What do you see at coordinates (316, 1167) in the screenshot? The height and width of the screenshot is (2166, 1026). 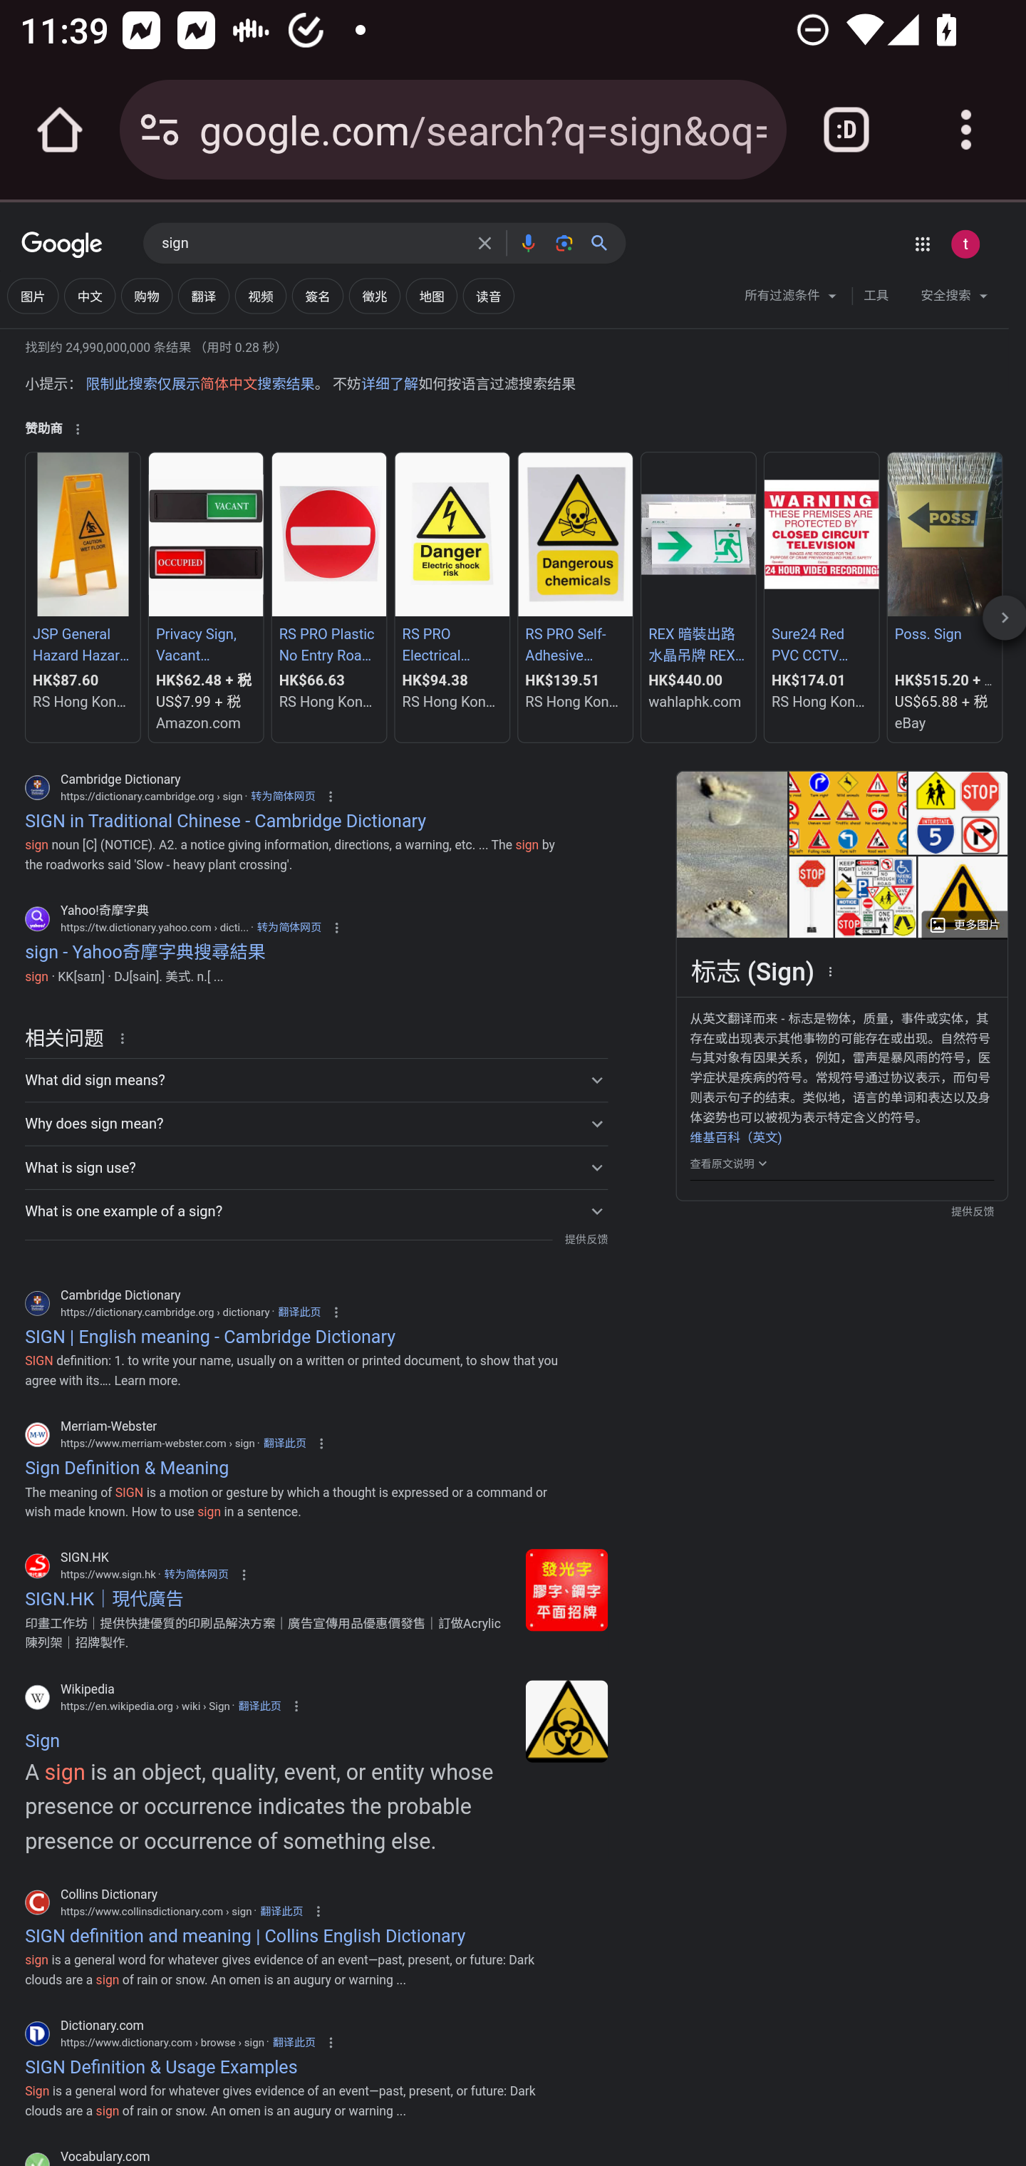 I see `What is sign use?` at bounding box center [316, 1167].